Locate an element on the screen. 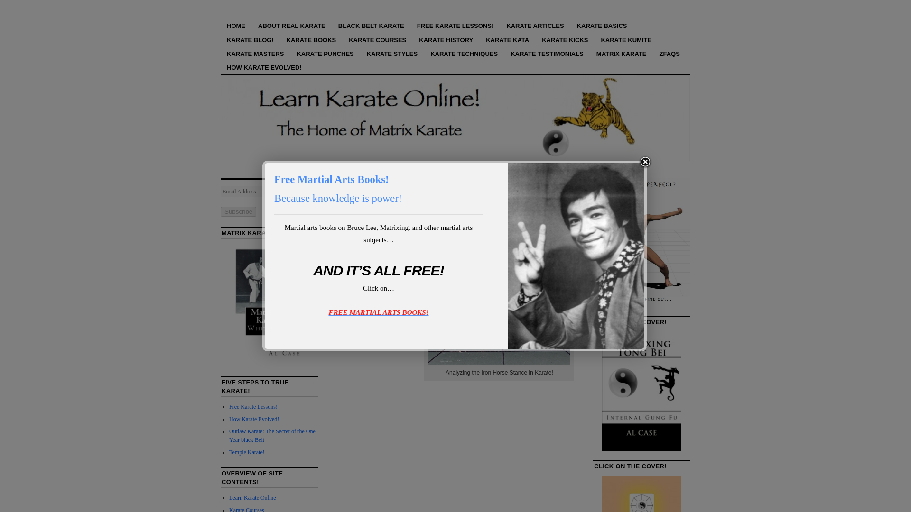  KARATE COURSES is located at coordinates (377, 39).